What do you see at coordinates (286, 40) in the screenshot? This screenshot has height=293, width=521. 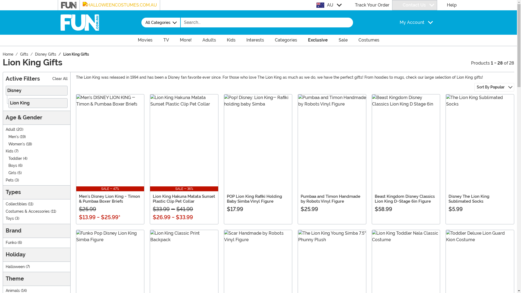 I see `Categories` at bounding box center [286, 40].